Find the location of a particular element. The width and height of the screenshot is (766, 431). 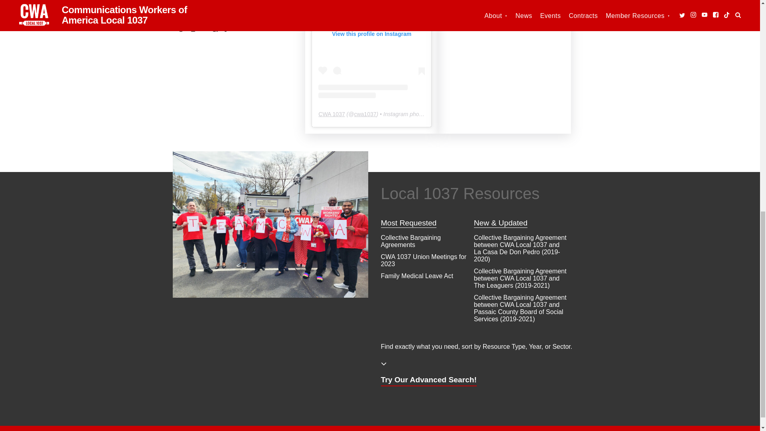

Instagram is located at coordinates (192, 28).